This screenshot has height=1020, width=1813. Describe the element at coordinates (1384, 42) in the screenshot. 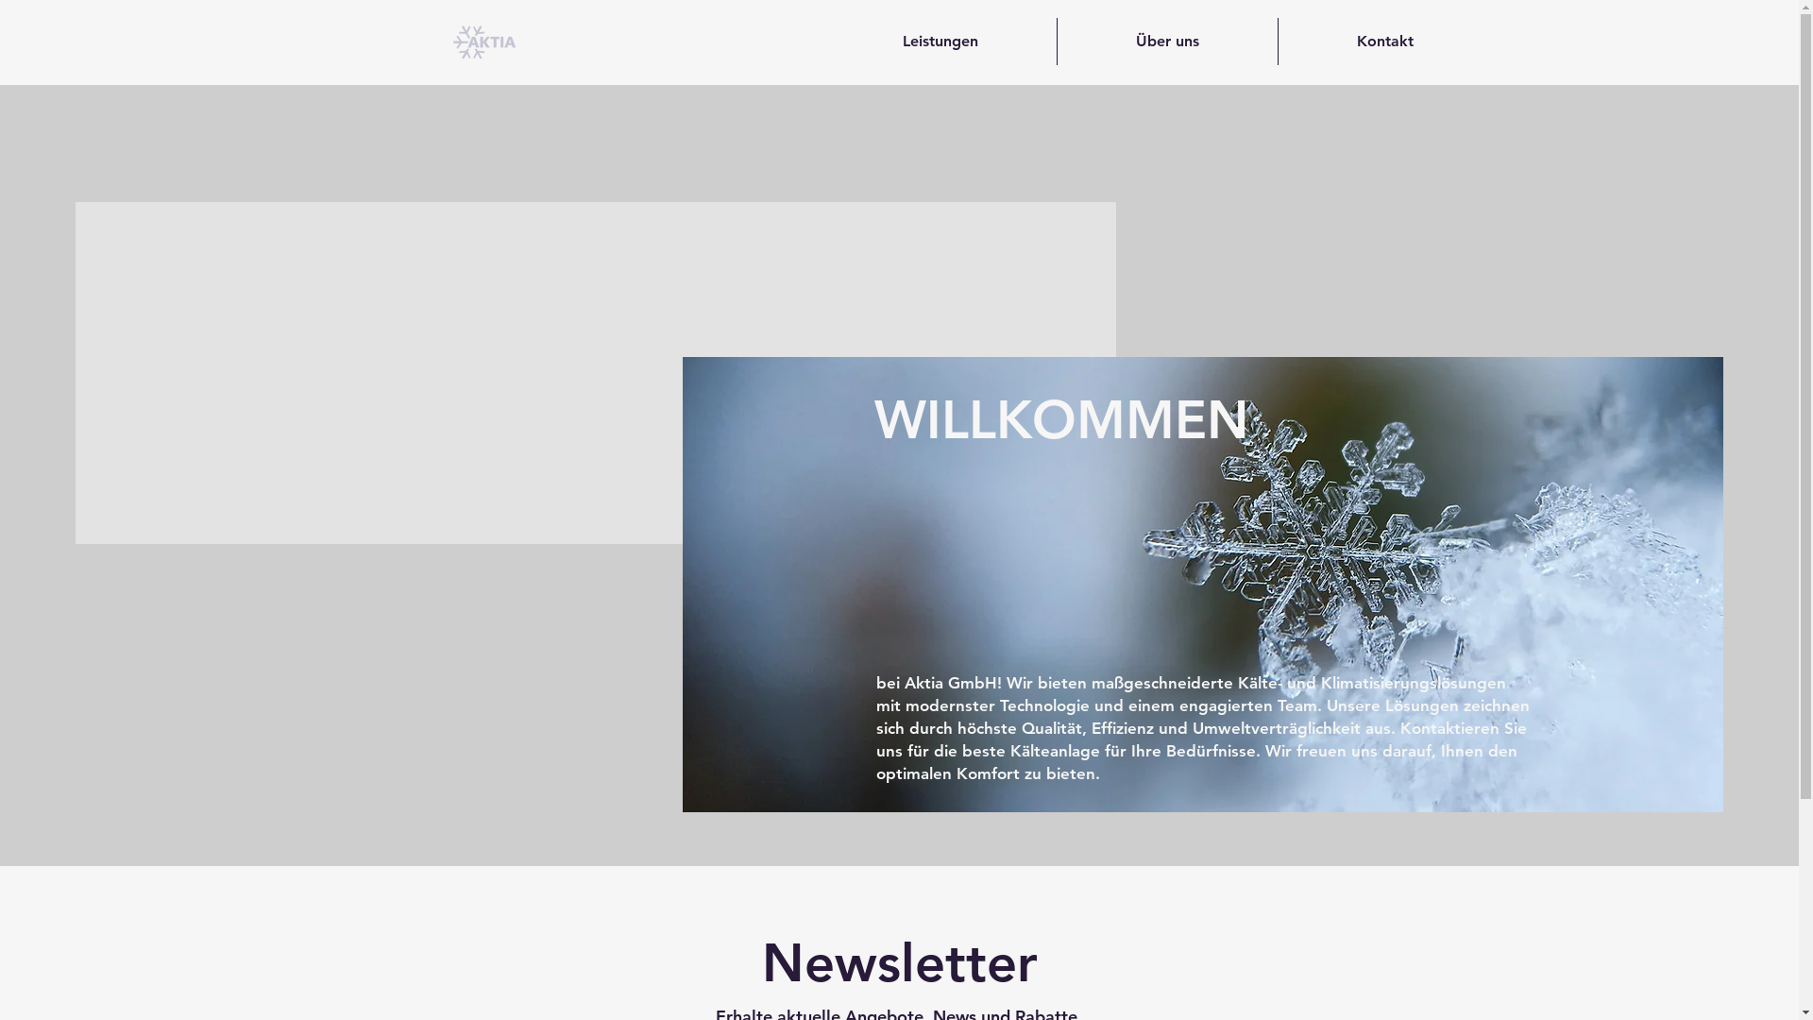

I see `Kontakt` at that location.